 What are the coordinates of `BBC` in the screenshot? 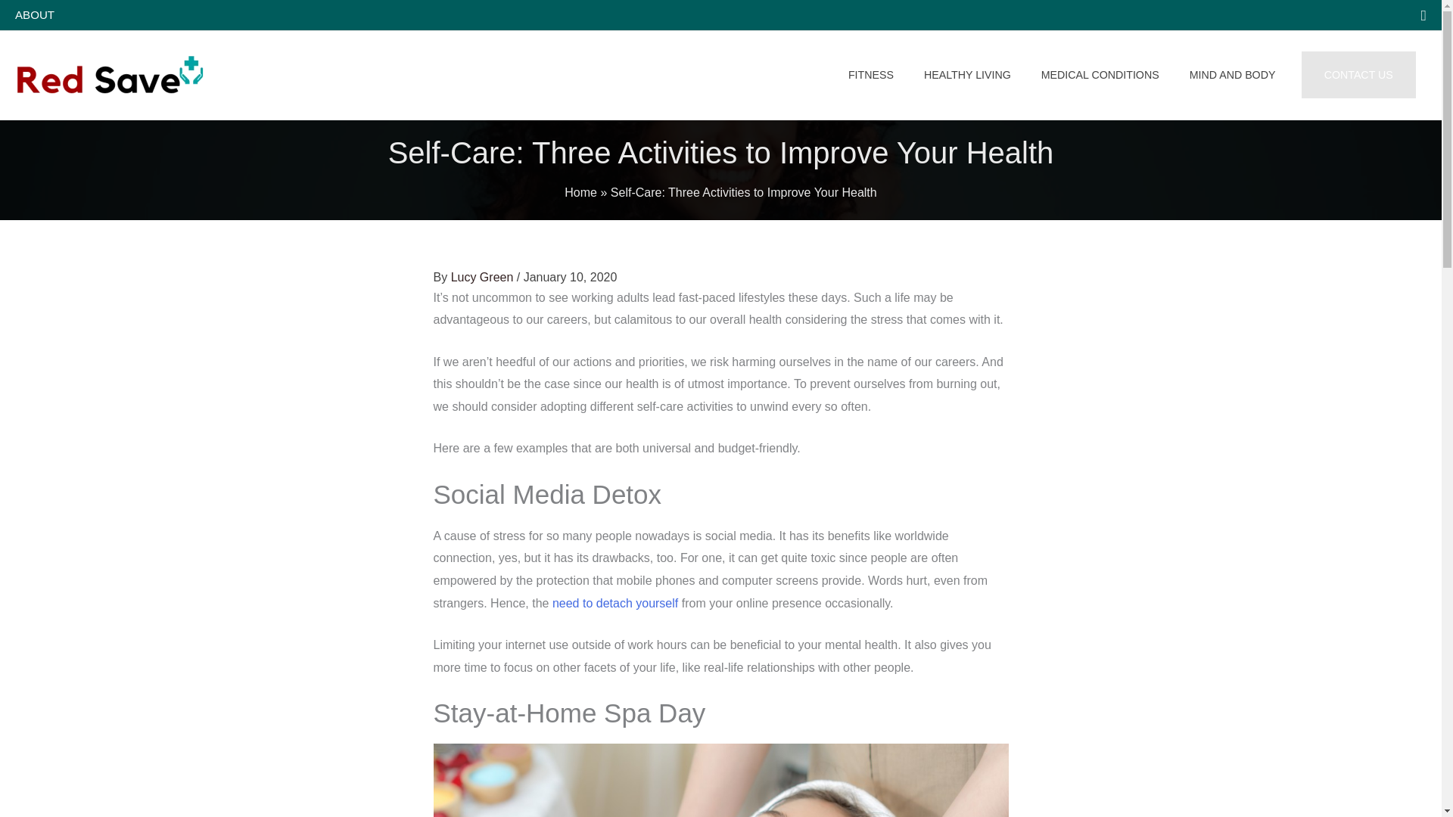 It's located at (614, 603).